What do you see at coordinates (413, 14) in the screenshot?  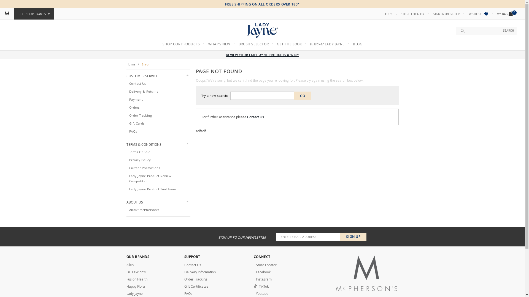 I see `STORE LOCATOR` at bounding box center [413, 14].